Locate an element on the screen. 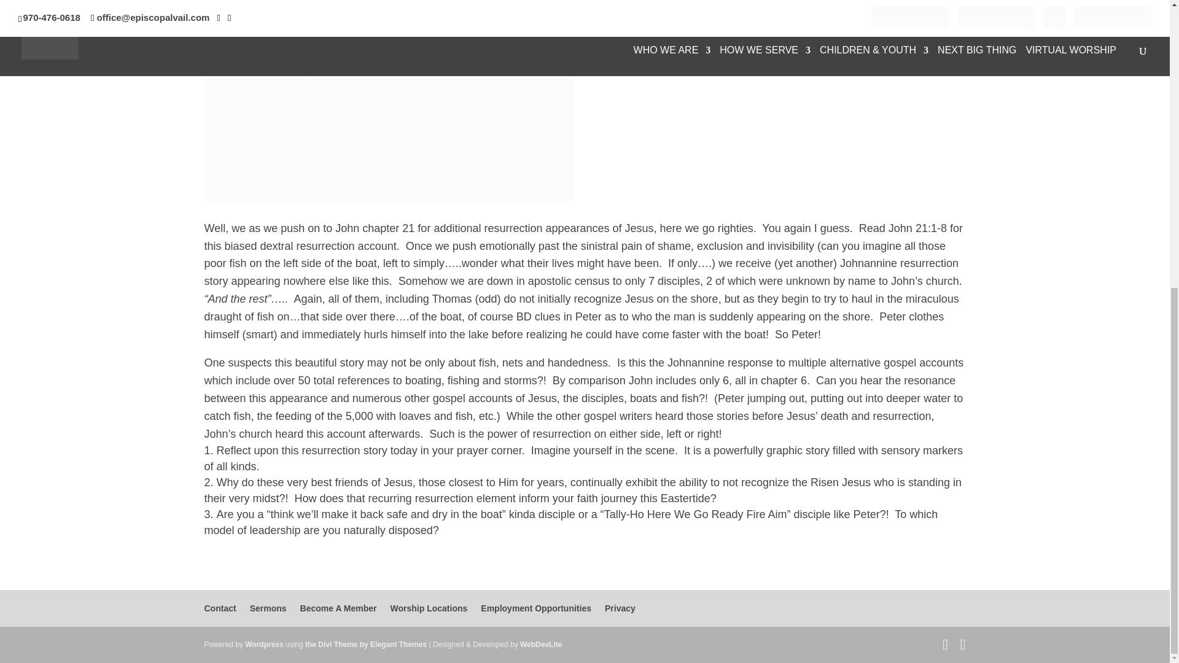  Wordpress is located at coordinates (264, 645).